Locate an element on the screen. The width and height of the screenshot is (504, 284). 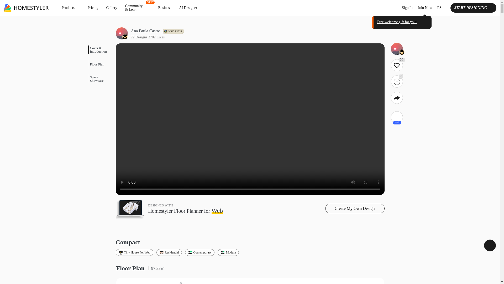
Business is located at coordinates (164, 8).